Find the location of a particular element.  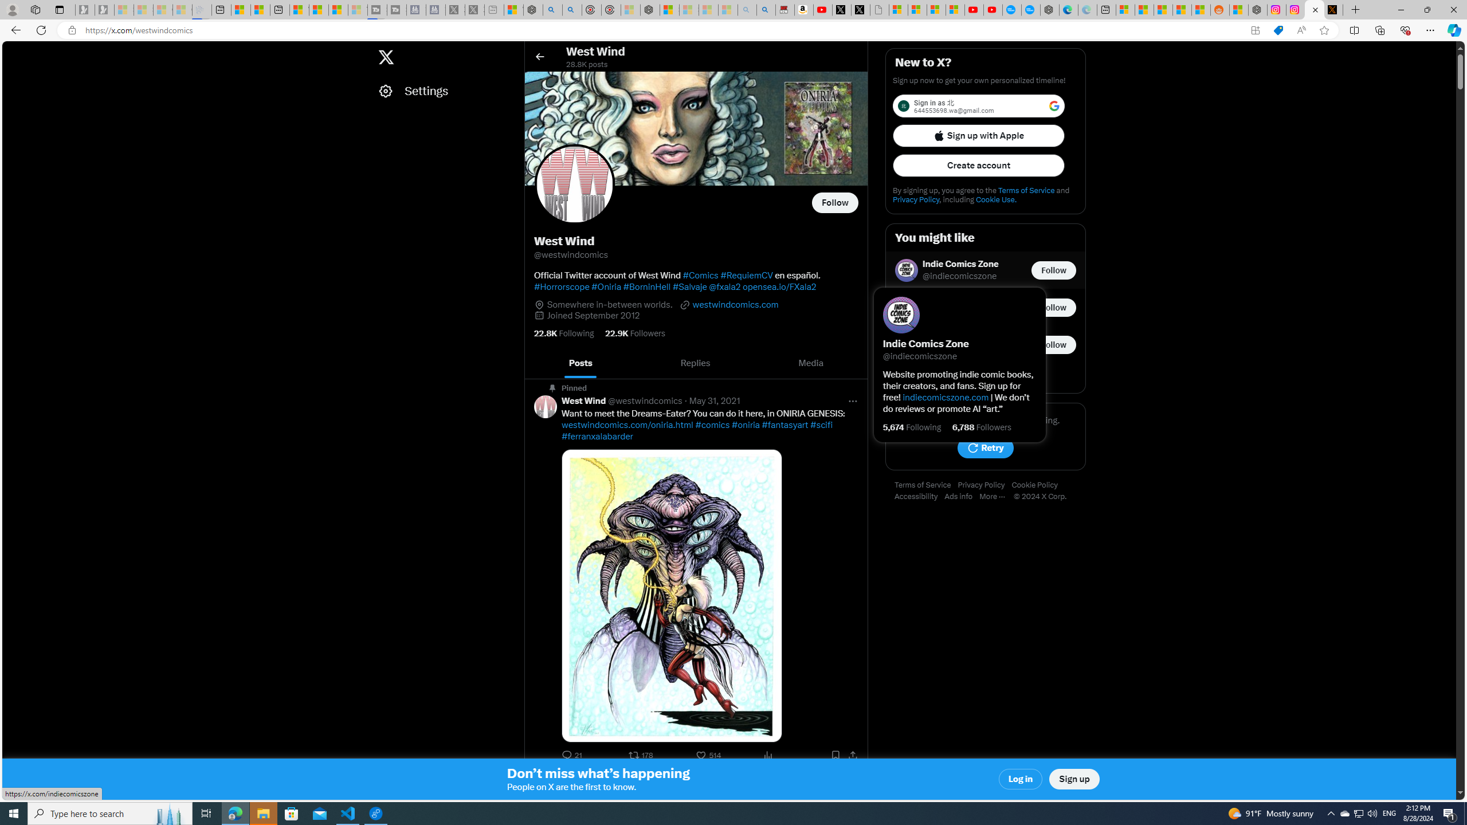

#Oniria is located at coordinates (606, 286).